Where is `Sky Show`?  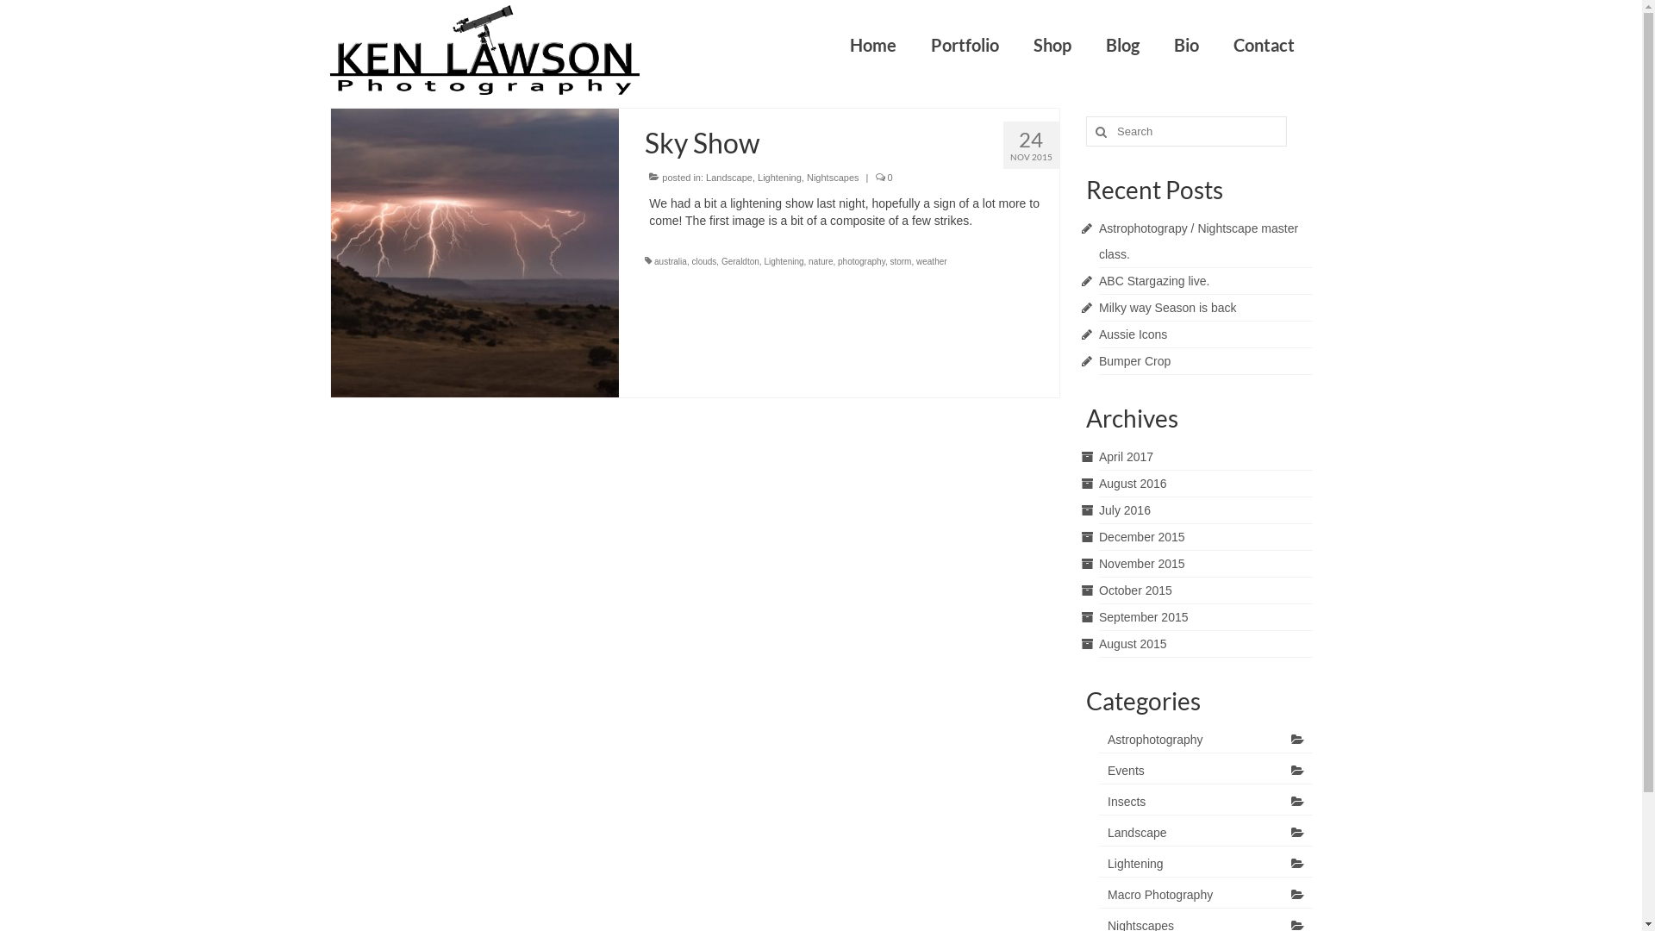 Sky Show is located at coordinates (476, 252).